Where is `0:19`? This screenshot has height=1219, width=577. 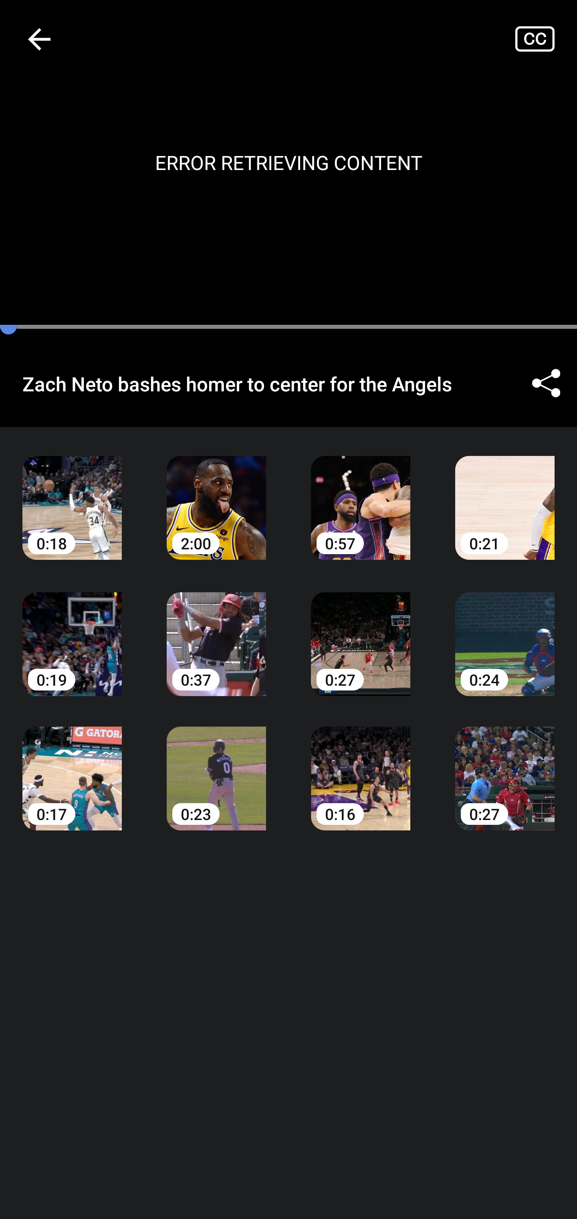 0:19 is located at coordinates (72, 632).